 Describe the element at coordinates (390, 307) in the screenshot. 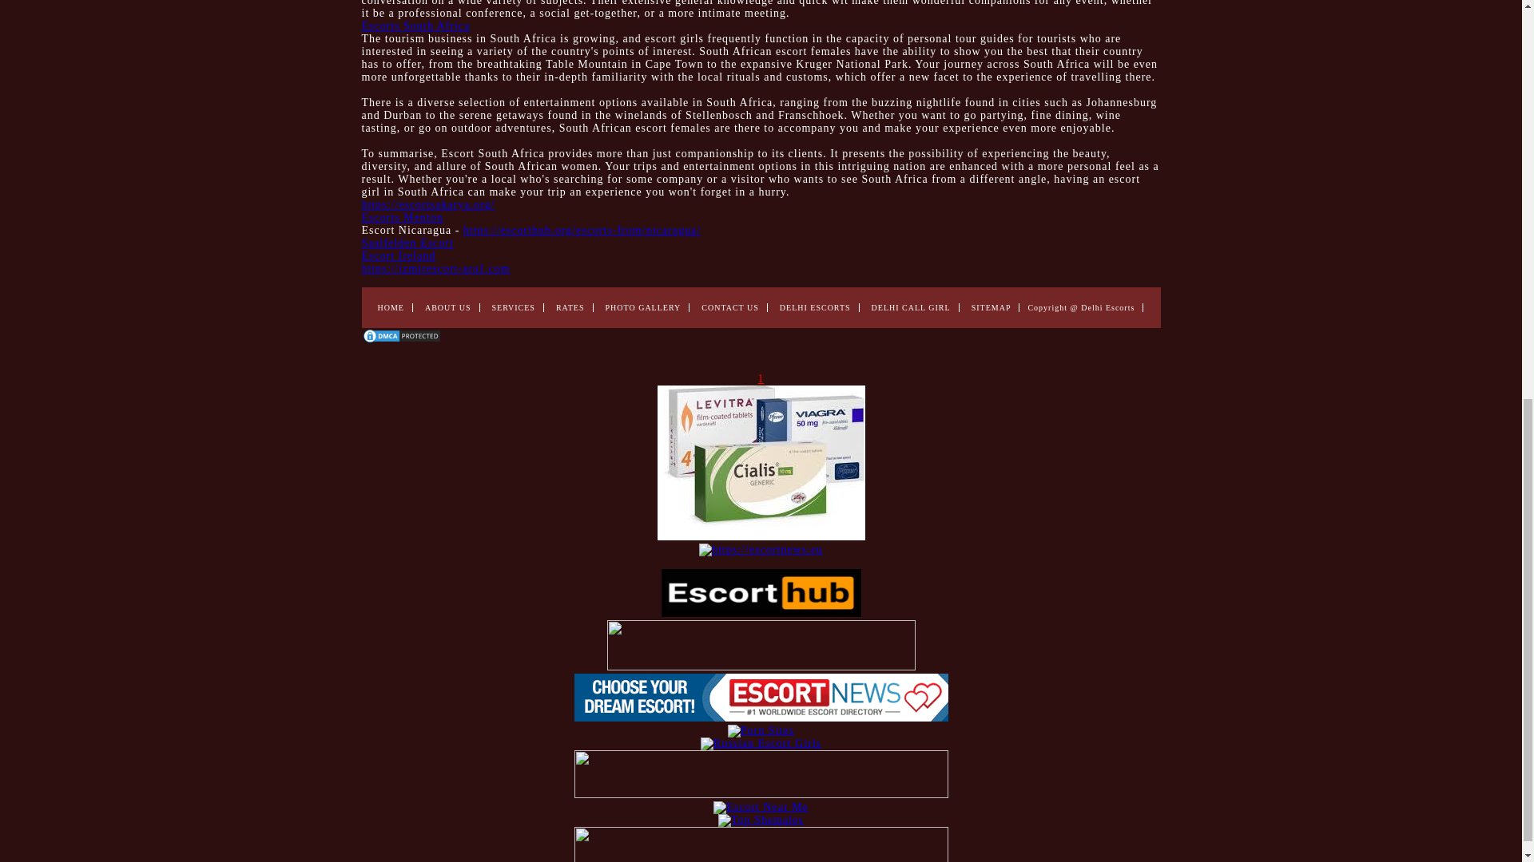

I see `HOME` at that location.